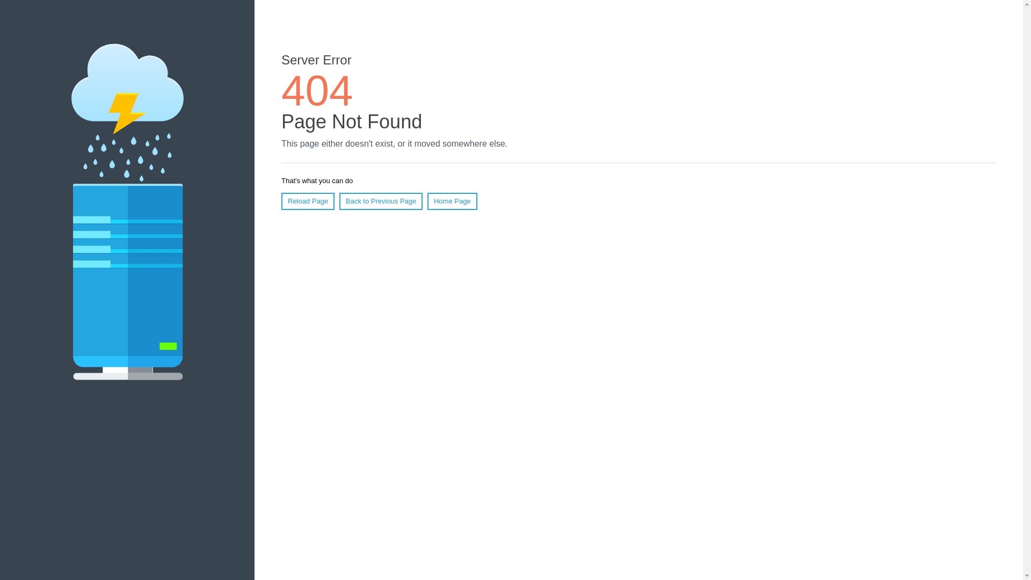 This screenshot has width=1031, height=580. What do you see at coordinates (452, 201) in the screenshot?
I see `Home Page` at bounding box center [452, 201].